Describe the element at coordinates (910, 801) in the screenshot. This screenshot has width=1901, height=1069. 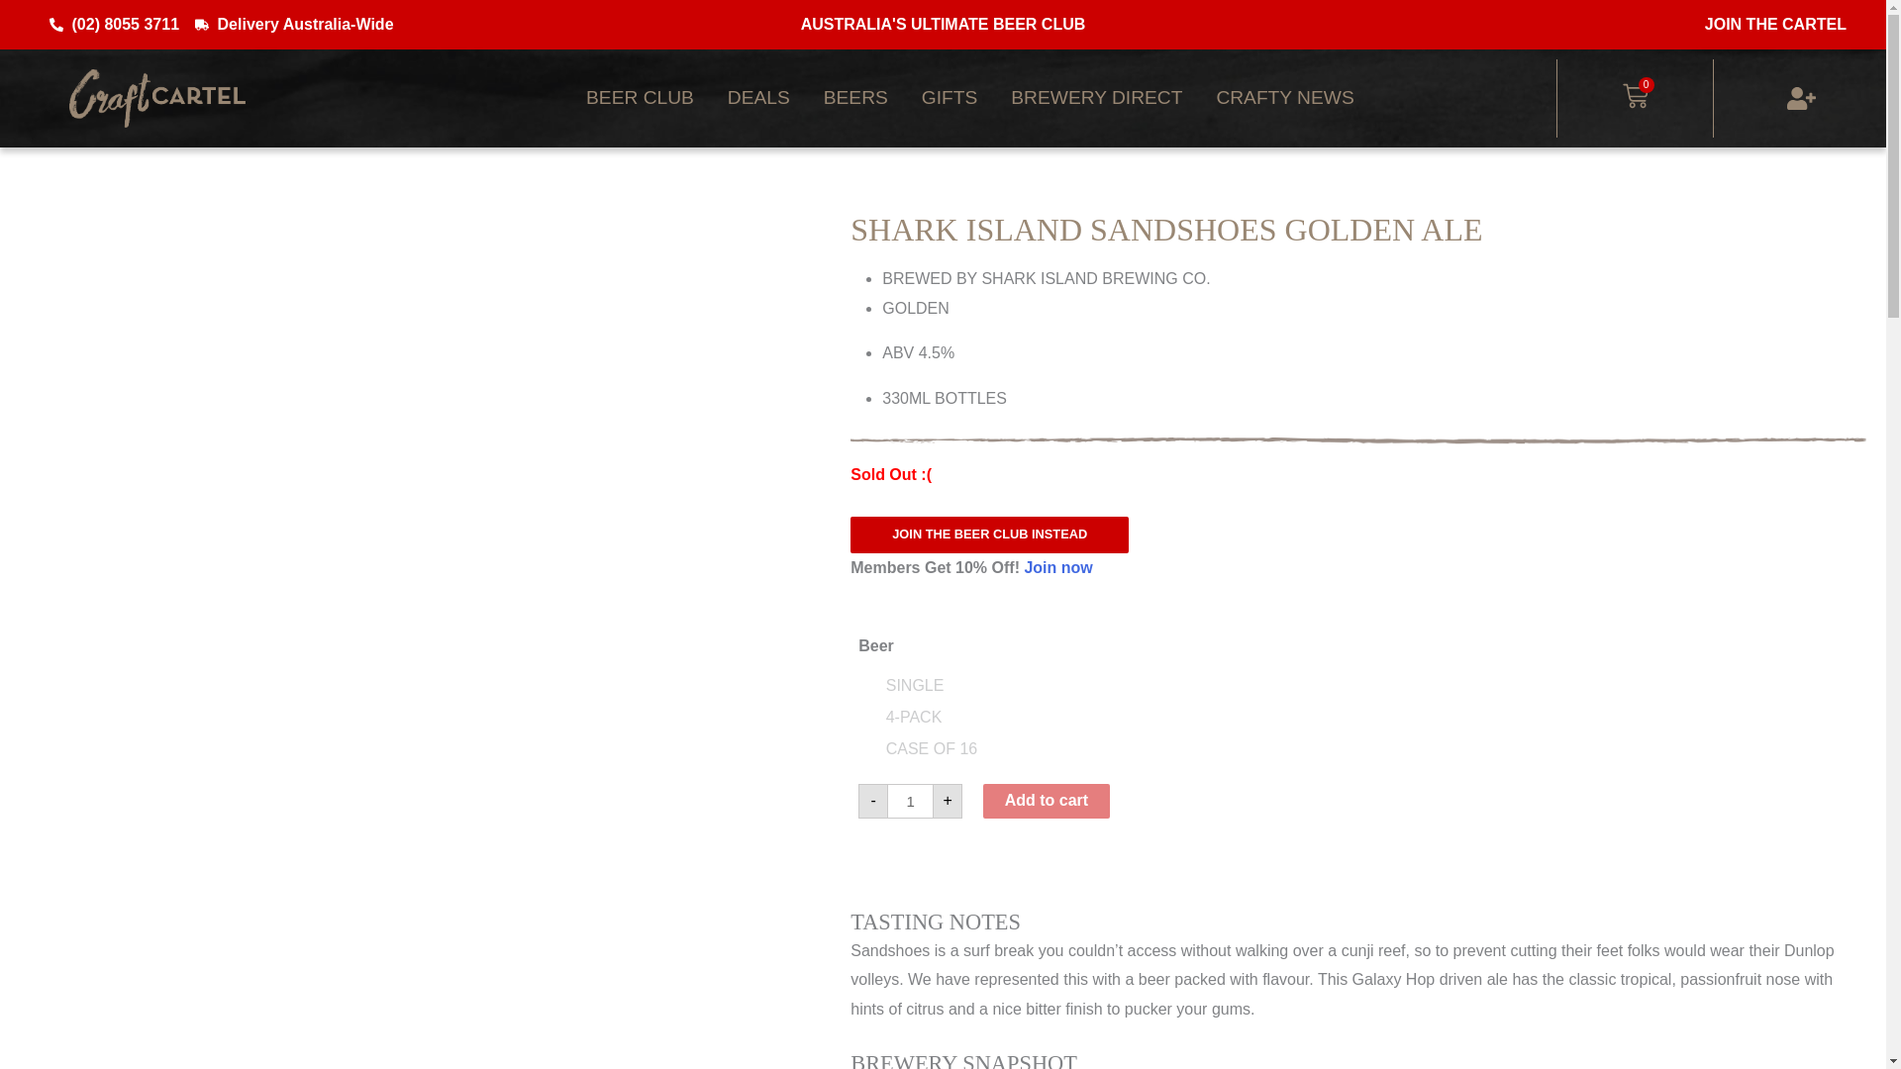
I see `1` at that location.